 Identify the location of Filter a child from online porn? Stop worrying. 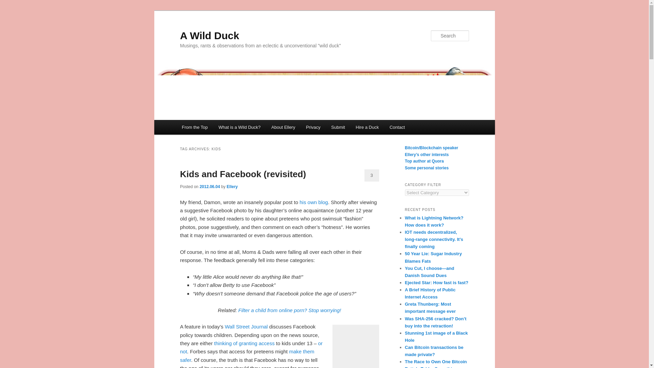
(290, 310).